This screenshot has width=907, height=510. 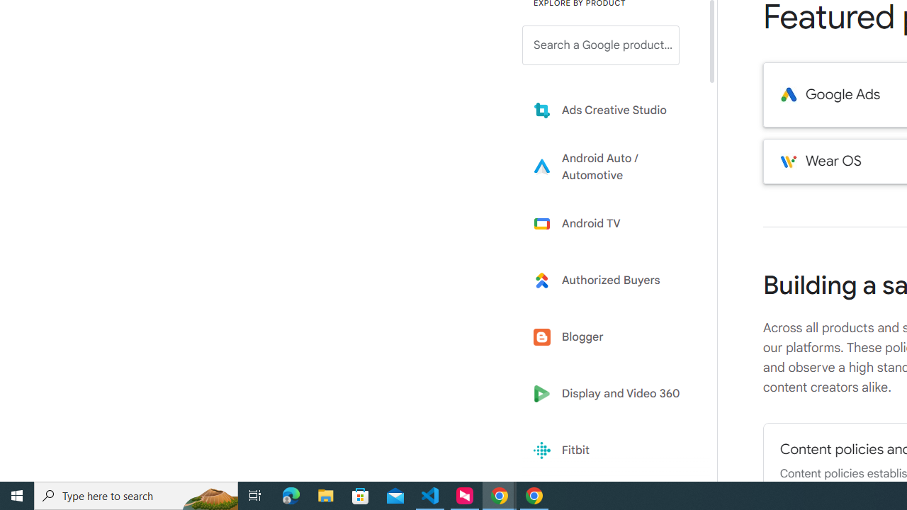 I want to click on Learn more about Authorized Buyers, so click(x=611, y=280).